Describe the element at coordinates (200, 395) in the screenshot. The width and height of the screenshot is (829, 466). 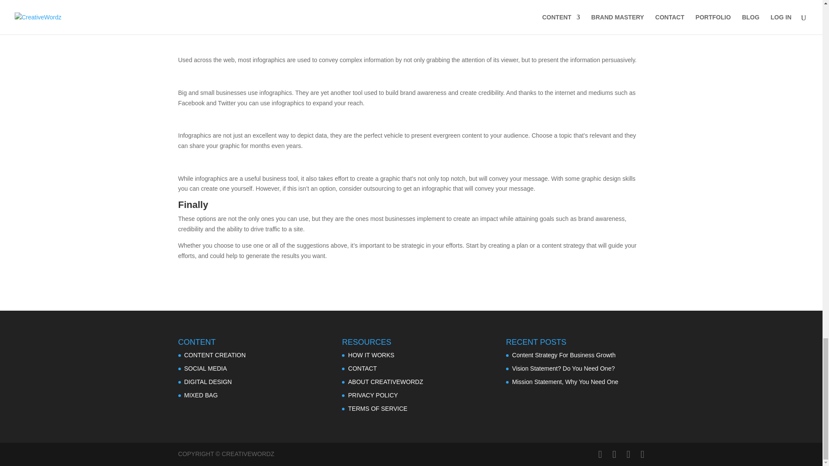
I see `MIXED BAG` at that location.